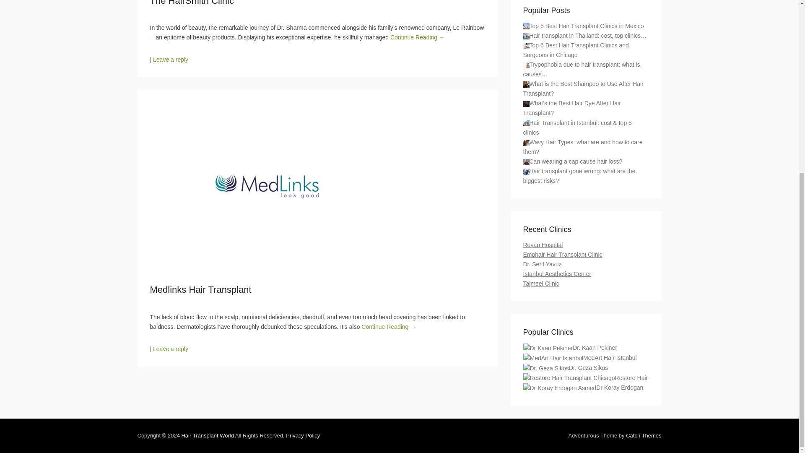 The width and height of the screenshot is (805, 453). What do you see at coordinates (170, 60) in the screenshot?
I see `Leave a reply` at bounding box center [170, 60].